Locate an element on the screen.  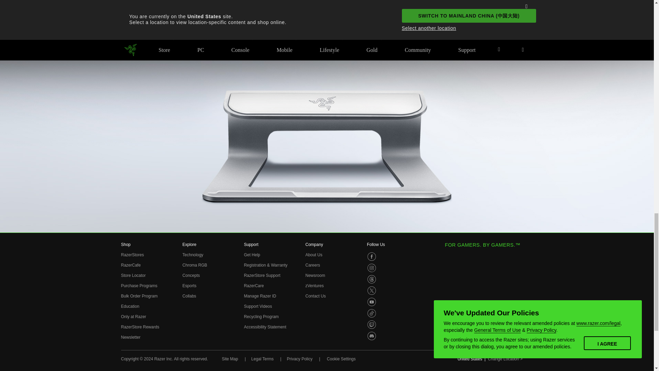
Twitch is located at coordinates (371, 324).